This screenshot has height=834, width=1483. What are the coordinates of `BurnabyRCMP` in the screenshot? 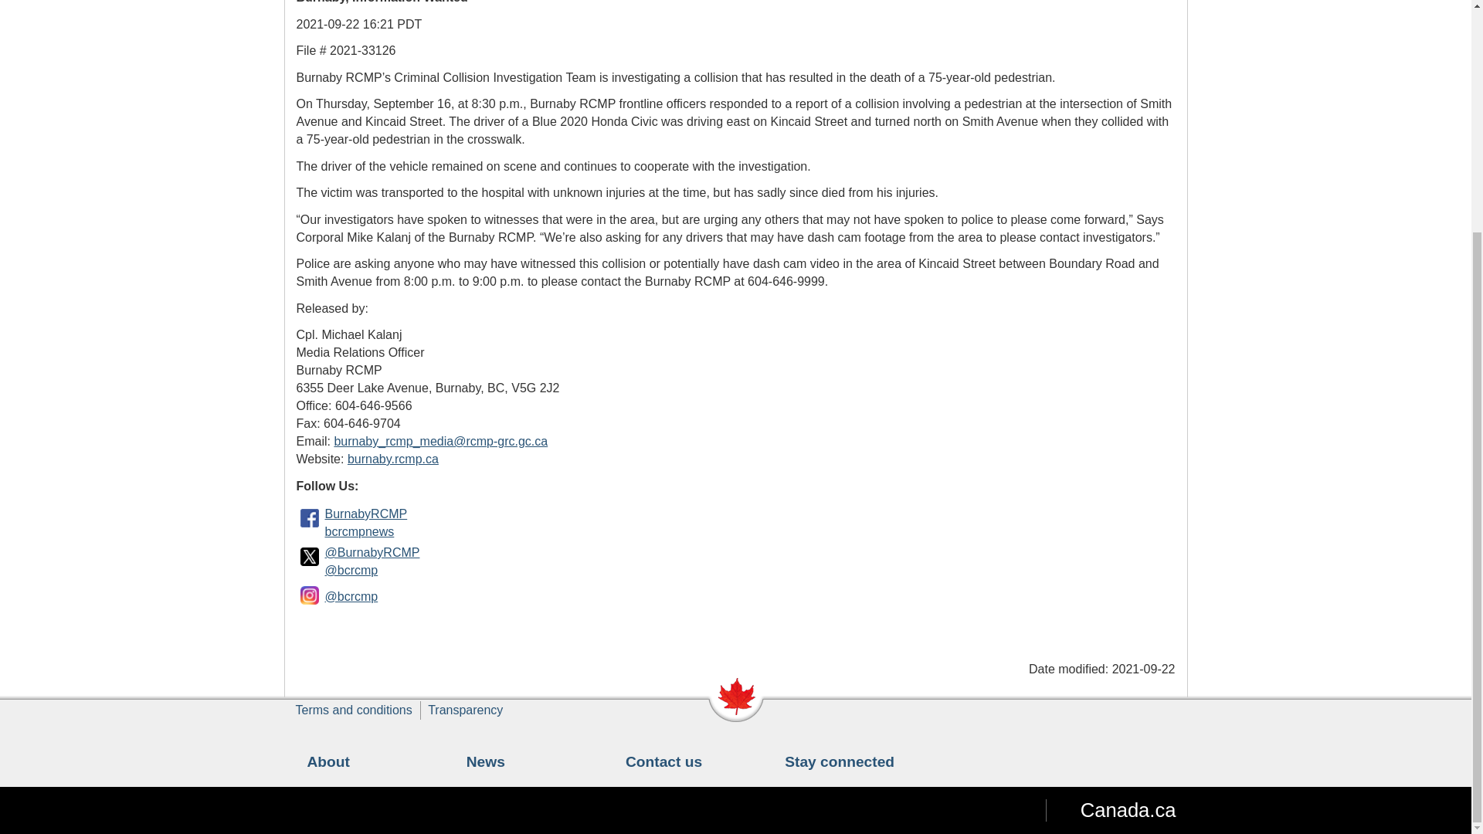 It's located at (365, 513).